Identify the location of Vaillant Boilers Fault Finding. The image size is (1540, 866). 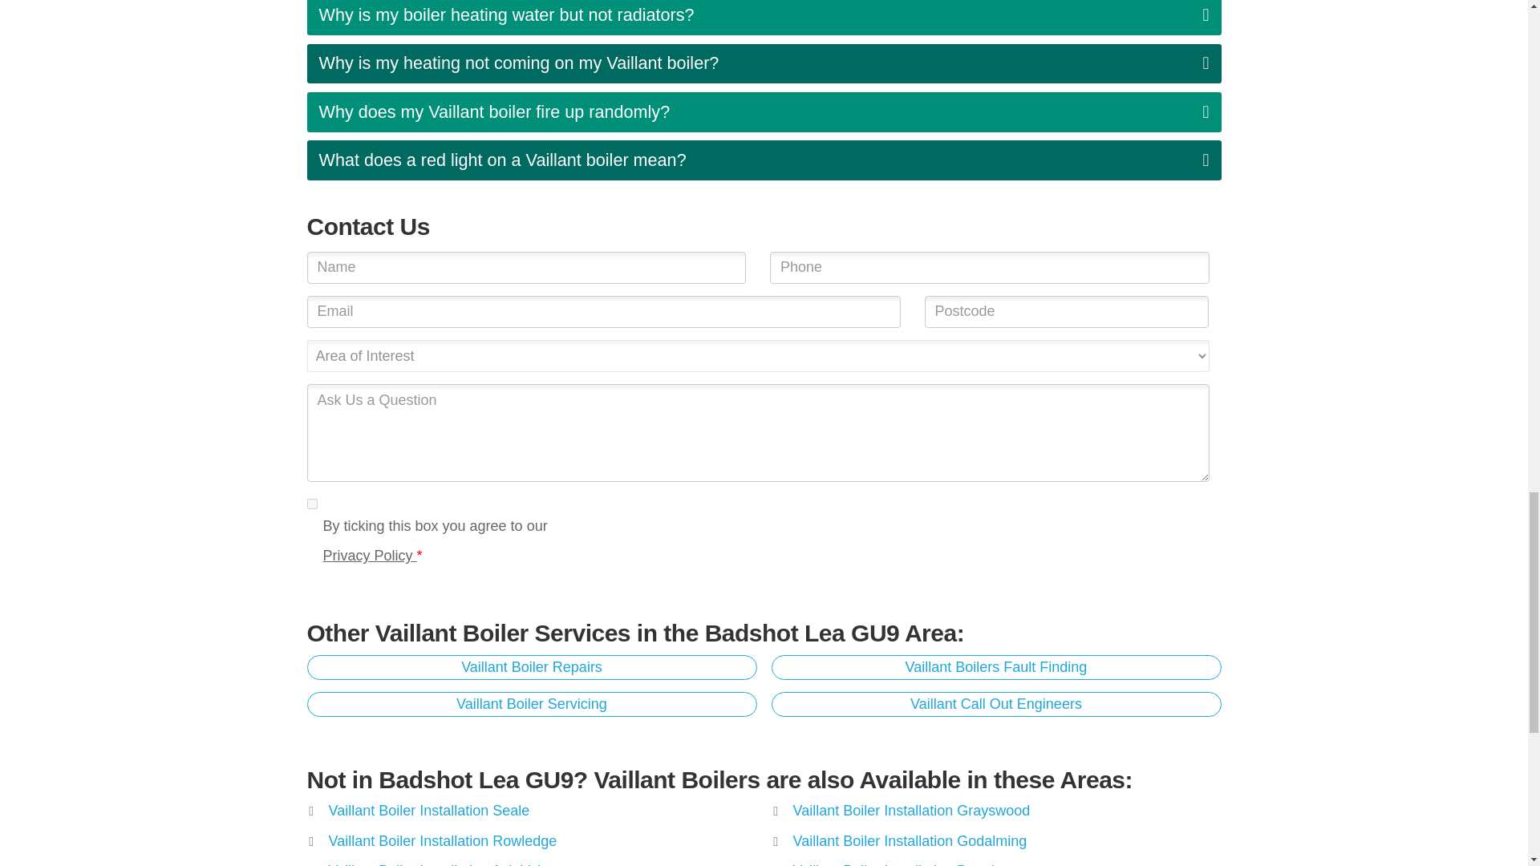
(996, 667).